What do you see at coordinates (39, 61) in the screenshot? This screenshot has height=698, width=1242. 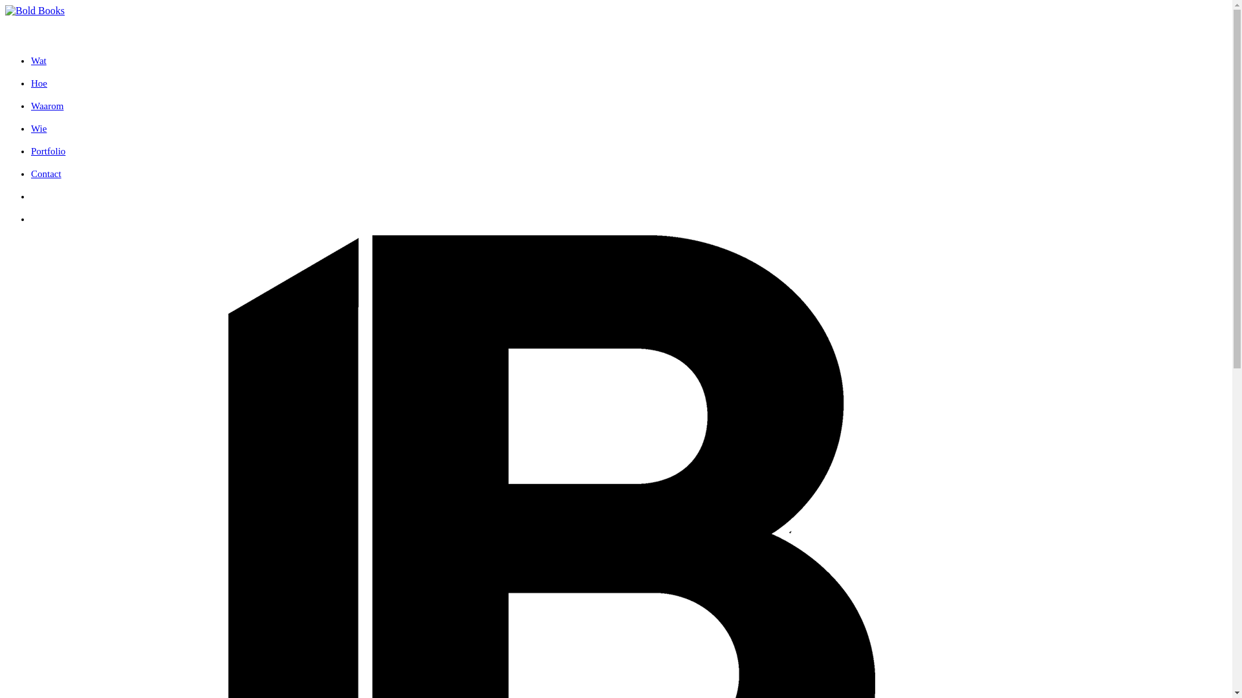 I see `Wat` at bounding box center [39, 61].